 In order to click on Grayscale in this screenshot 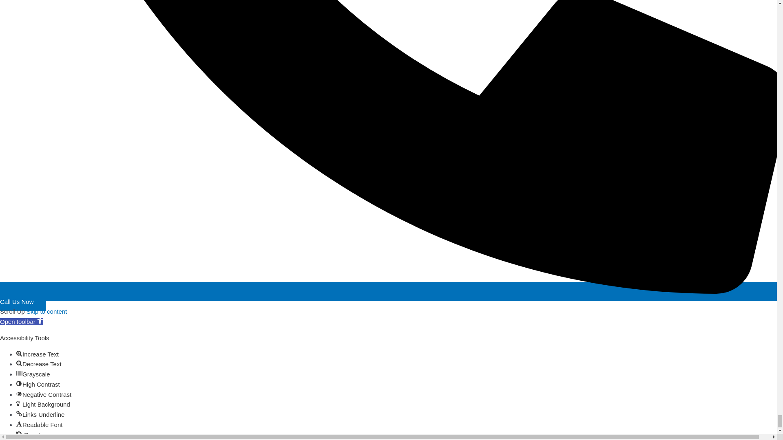, I will do `click(20, 373)`.